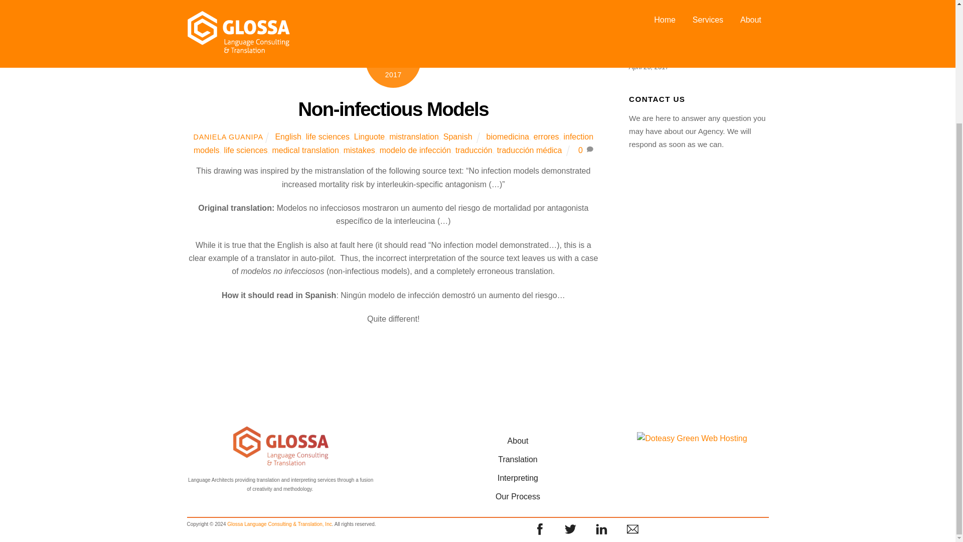  I want to click on LIFE SCIENCES, so click(340, 10).